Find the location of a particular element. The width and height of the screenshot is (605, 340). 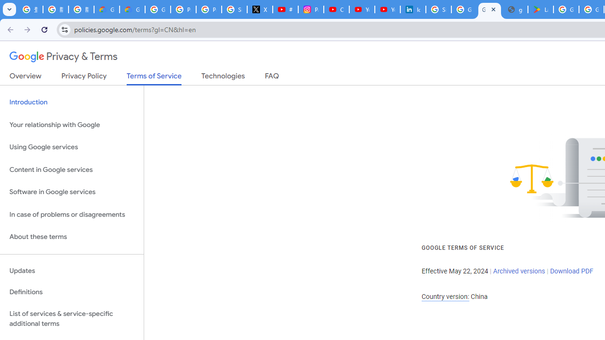

List of services & service-specific additional terms is located at coordinates (72, 318).